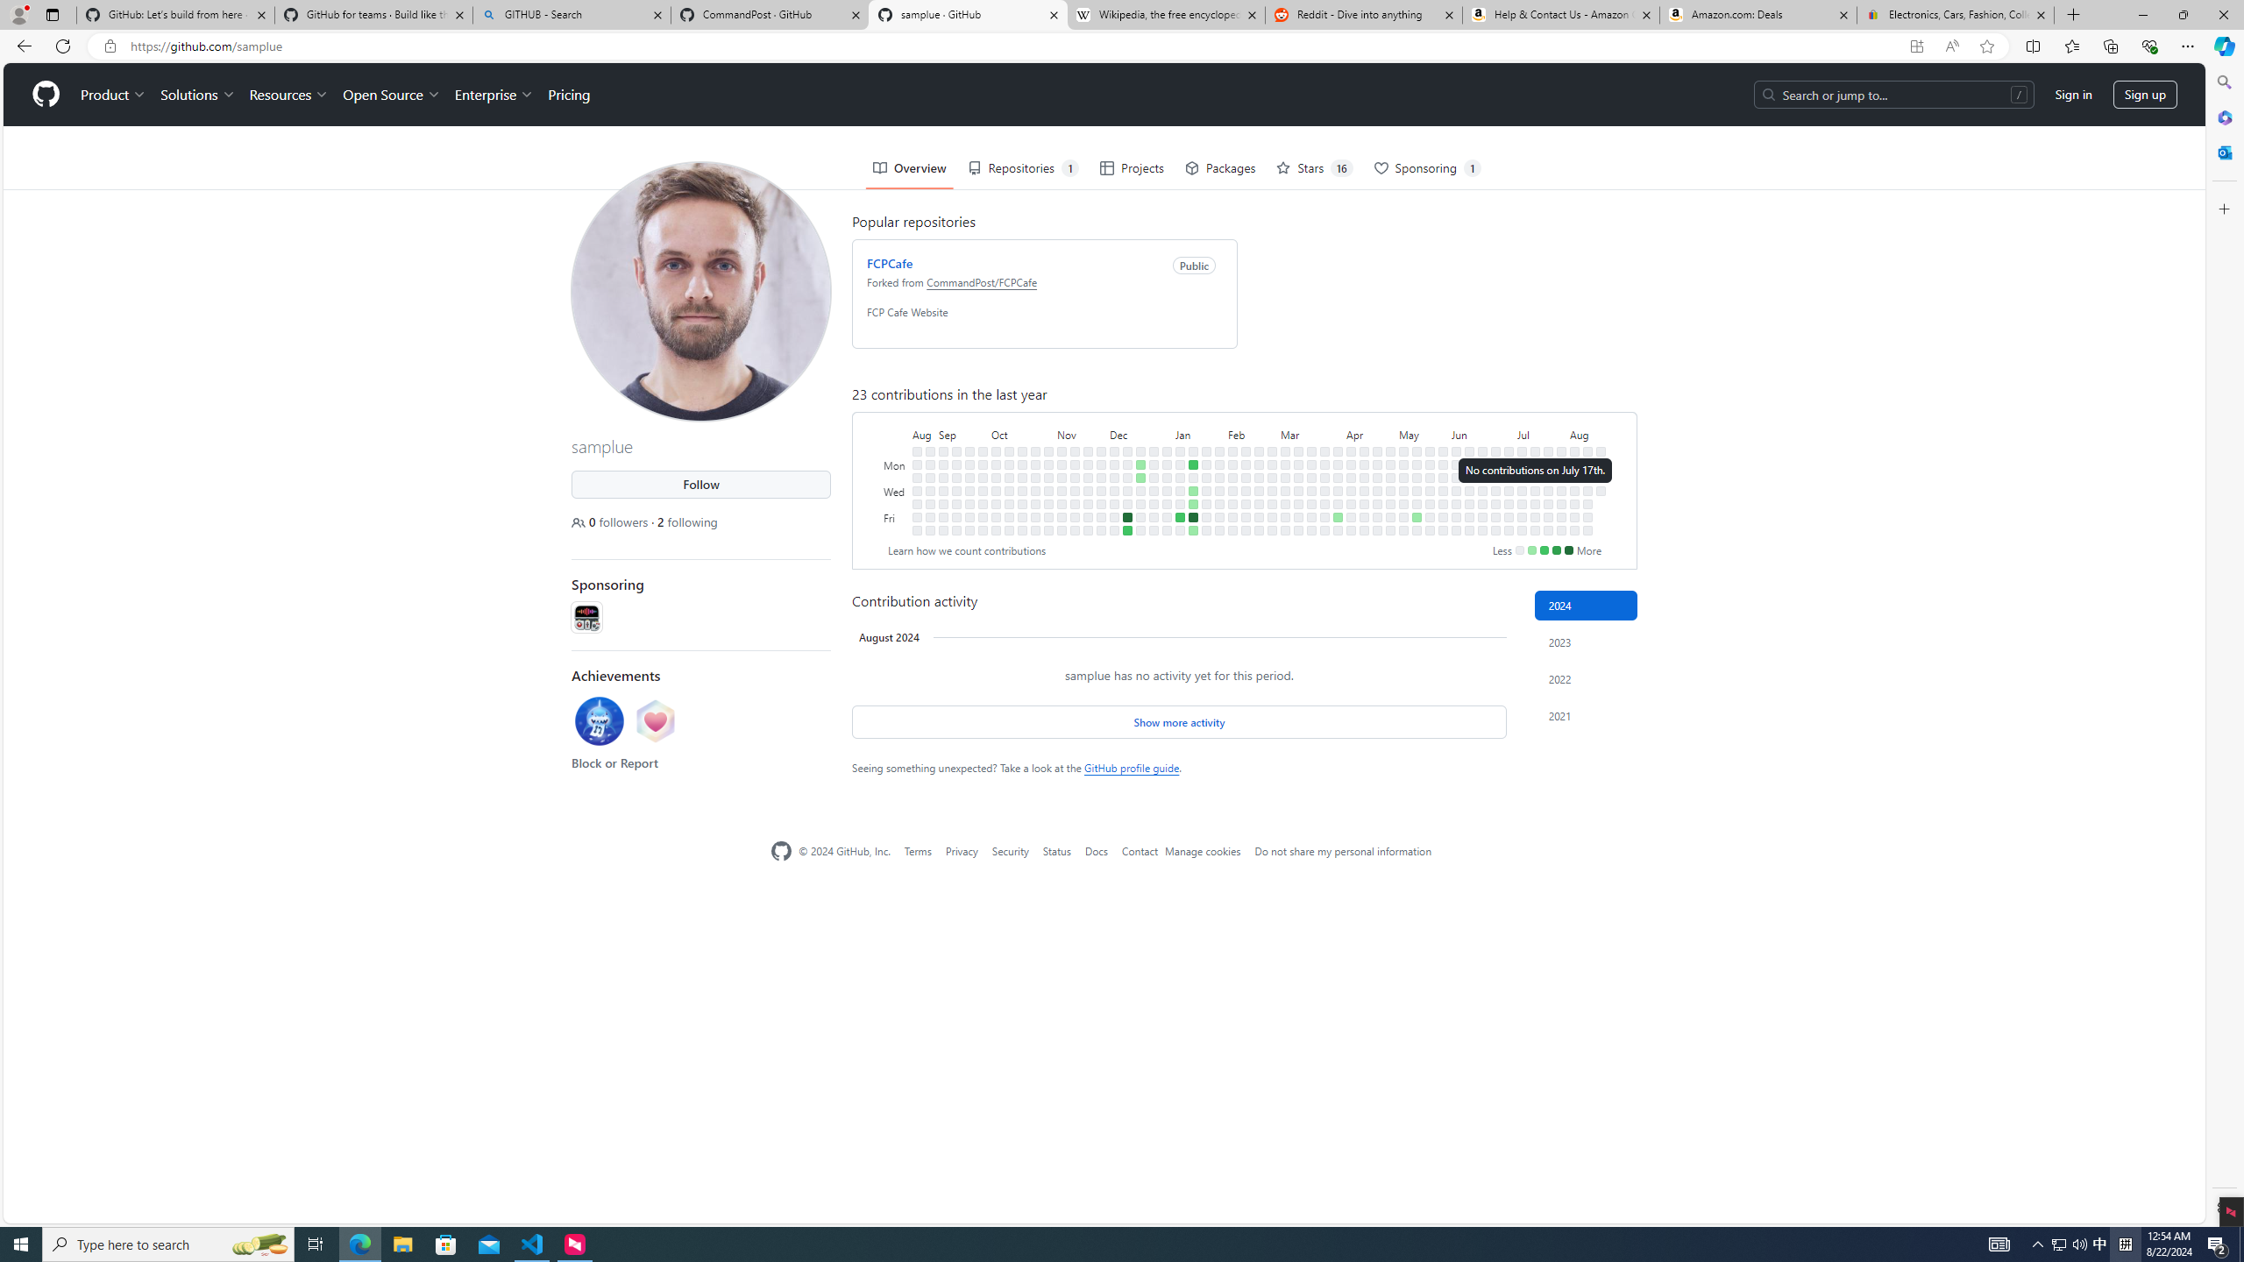  Describe the element at coordinates (1055, 850) in the screenshot. I see `Status` at that location.